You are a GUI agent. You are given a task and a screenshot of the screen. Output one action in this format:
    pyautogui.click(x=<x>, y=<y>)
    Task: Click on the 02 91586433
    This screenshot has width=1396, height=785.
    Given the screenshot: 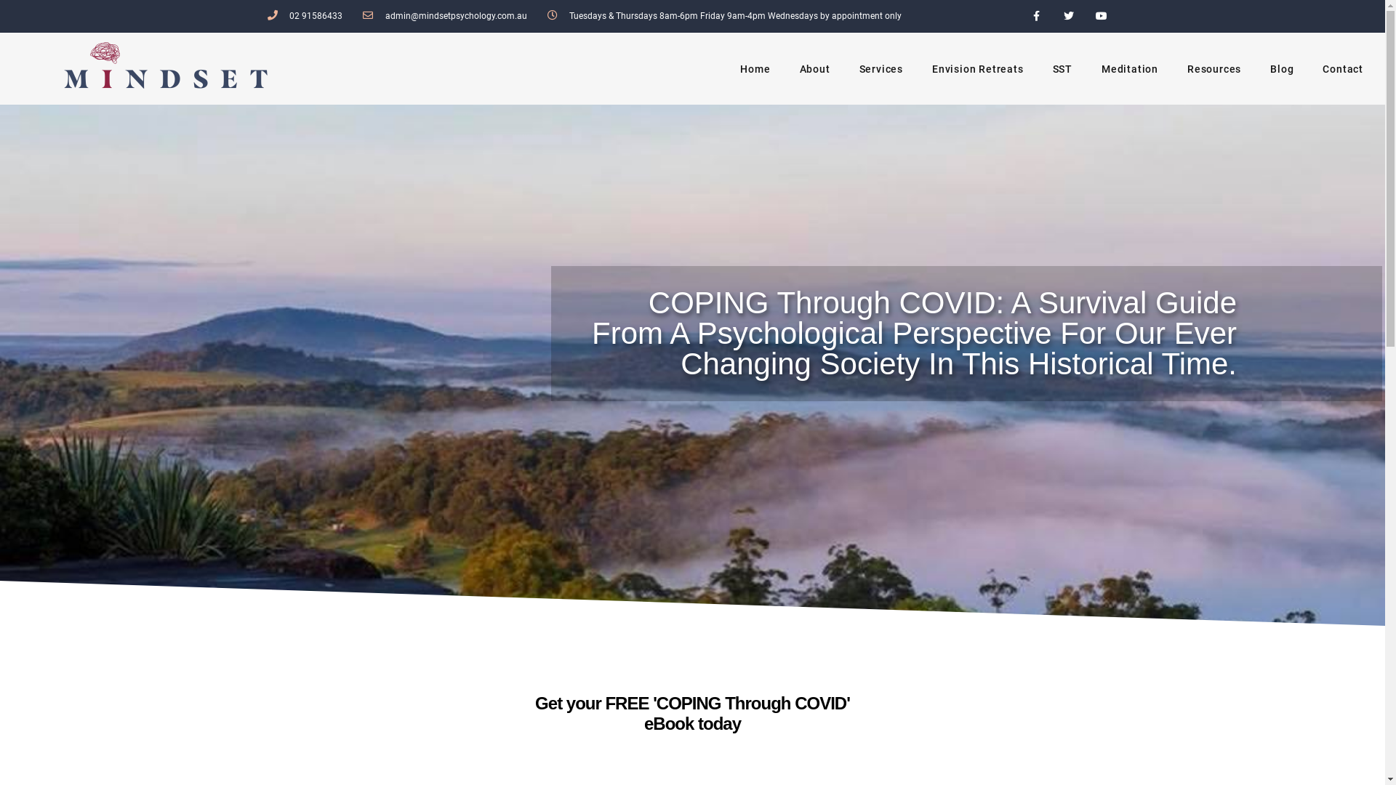 What is the action you would take?
    pyautogui.click(x=305, y=17)
    